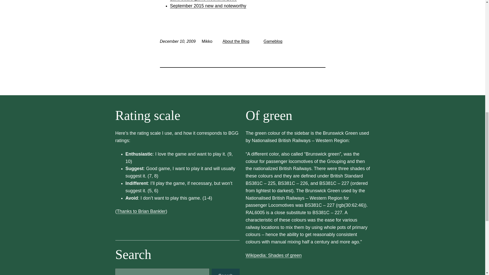  What do you see at coordinates (141, 211) in the screenshot?
I see `Thanks to Brian Bankler` at bounding box center [141, 211].